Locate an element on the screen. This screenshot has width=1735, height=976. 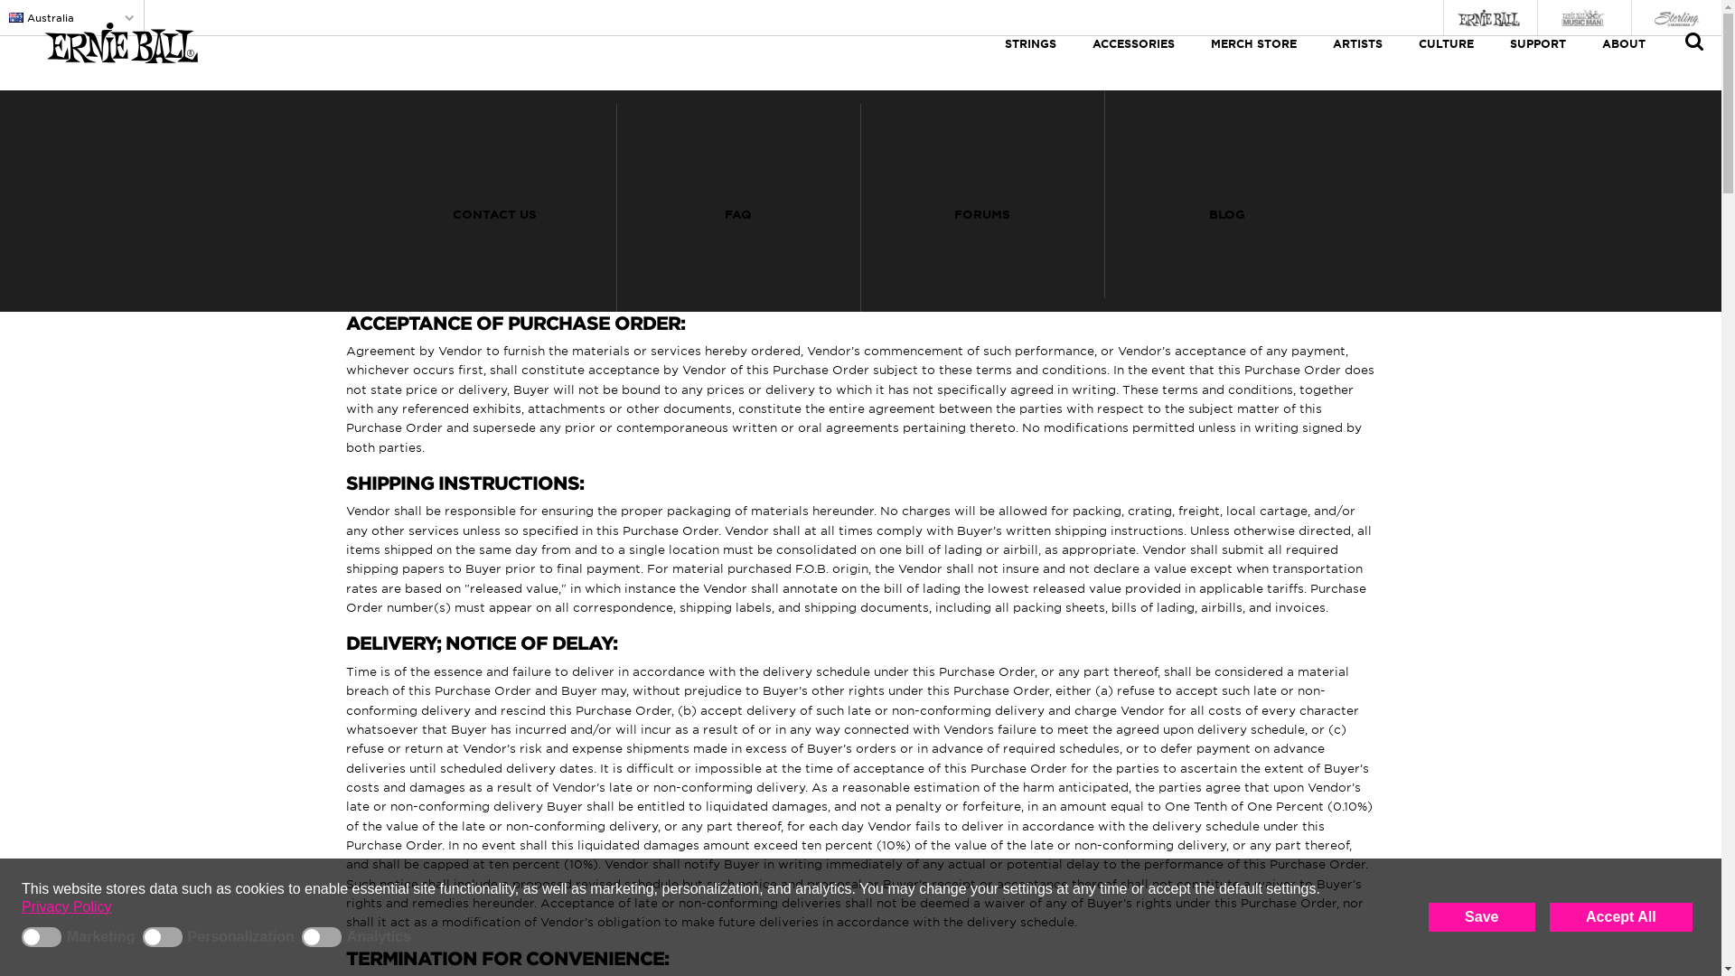
CLASSICAL
STRINGS is located at coordinates (1104, 195).